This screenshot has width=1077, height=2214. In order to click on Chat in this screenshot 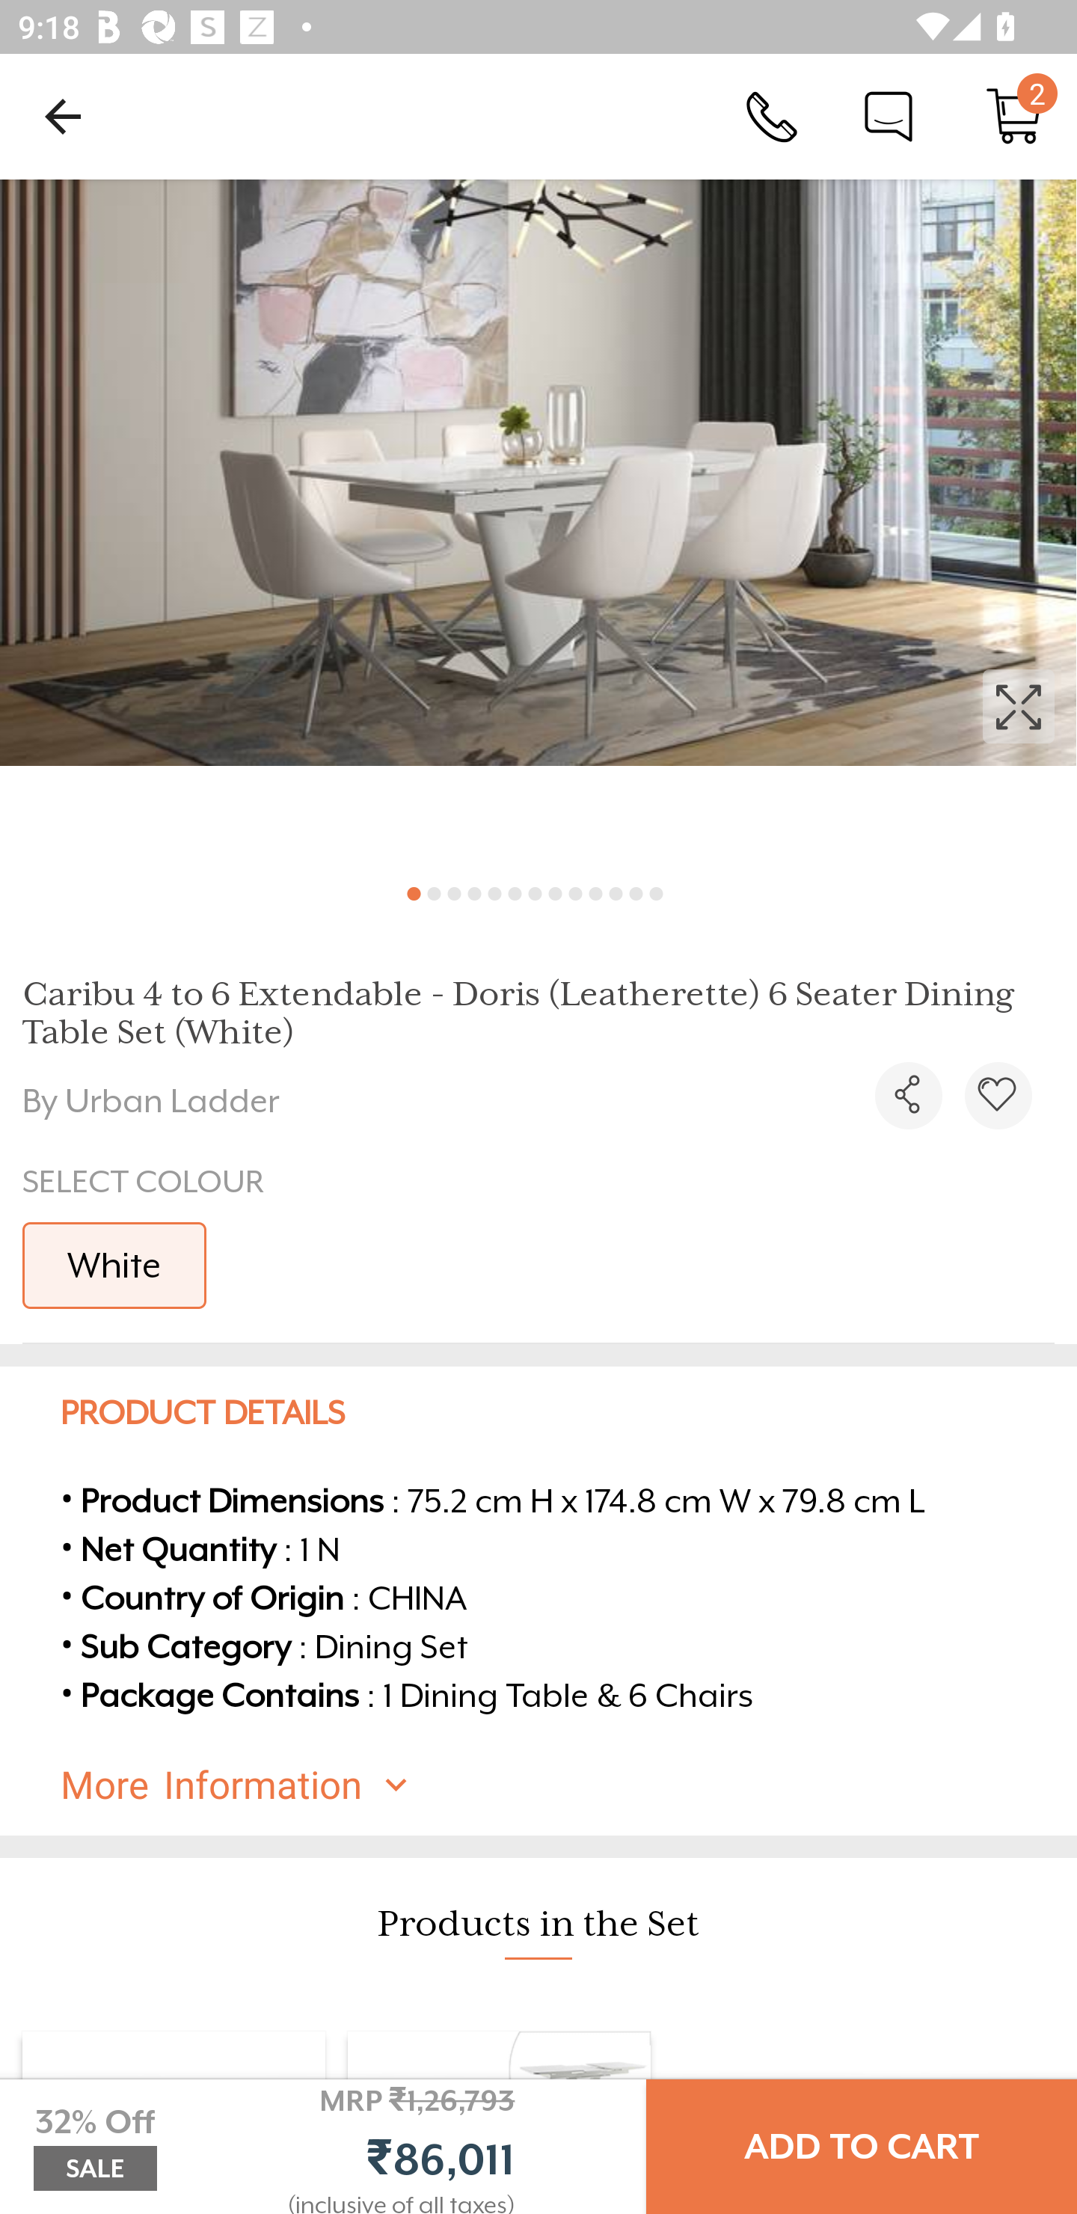, I will do `click(889, 115)`.